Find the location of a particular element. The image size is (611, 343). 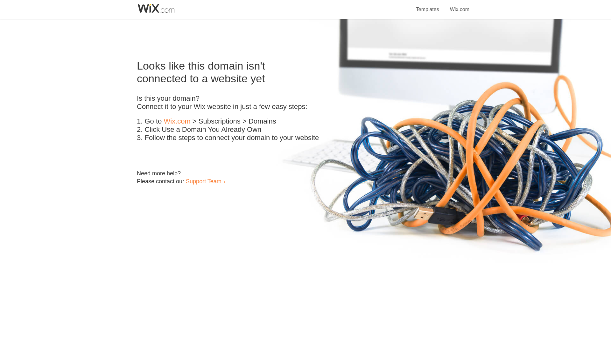

Wix.com is located at coordinates (460, 6).